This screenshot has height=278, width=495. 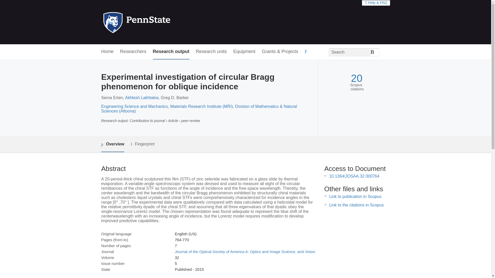 What do you see at coordinates (356, 205) in the screenshot?
I see `Link to the citations in Scopus` at bounding box center [356, 205].